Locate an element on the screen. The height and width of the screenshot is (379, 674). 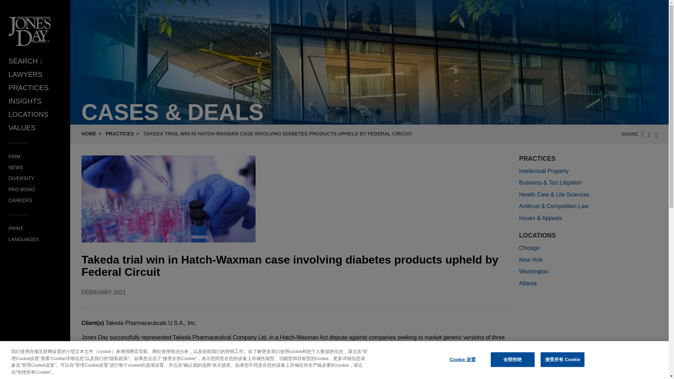
PRO BONO is located at coordinates (21, 189).